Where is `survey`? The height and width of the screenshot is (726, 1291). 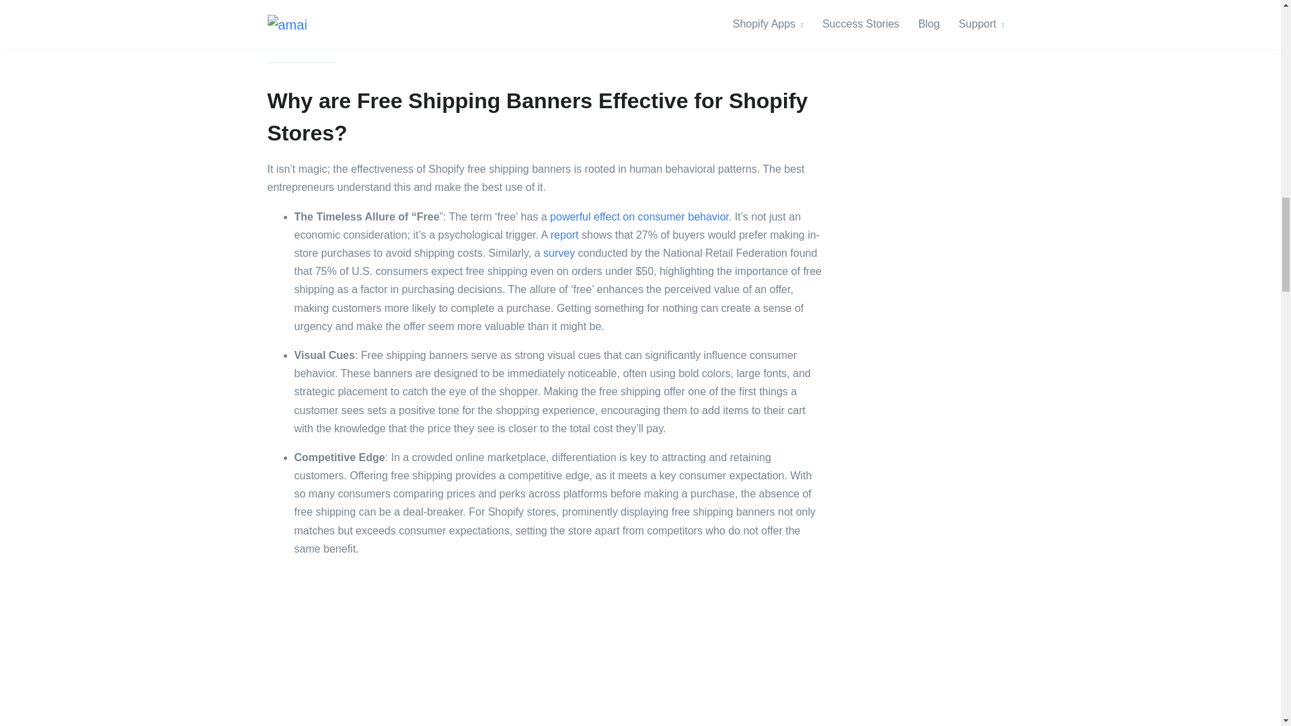 survey is located at coordinates (559, 253).